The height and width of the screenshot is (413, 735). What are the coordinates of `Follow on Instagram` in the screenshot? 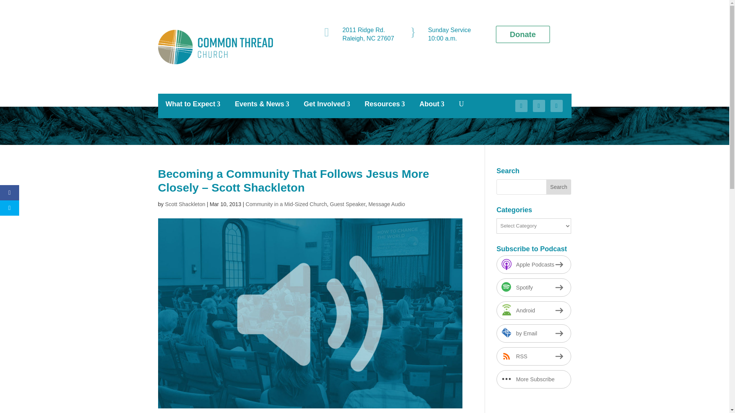 It's located at (539, 106).